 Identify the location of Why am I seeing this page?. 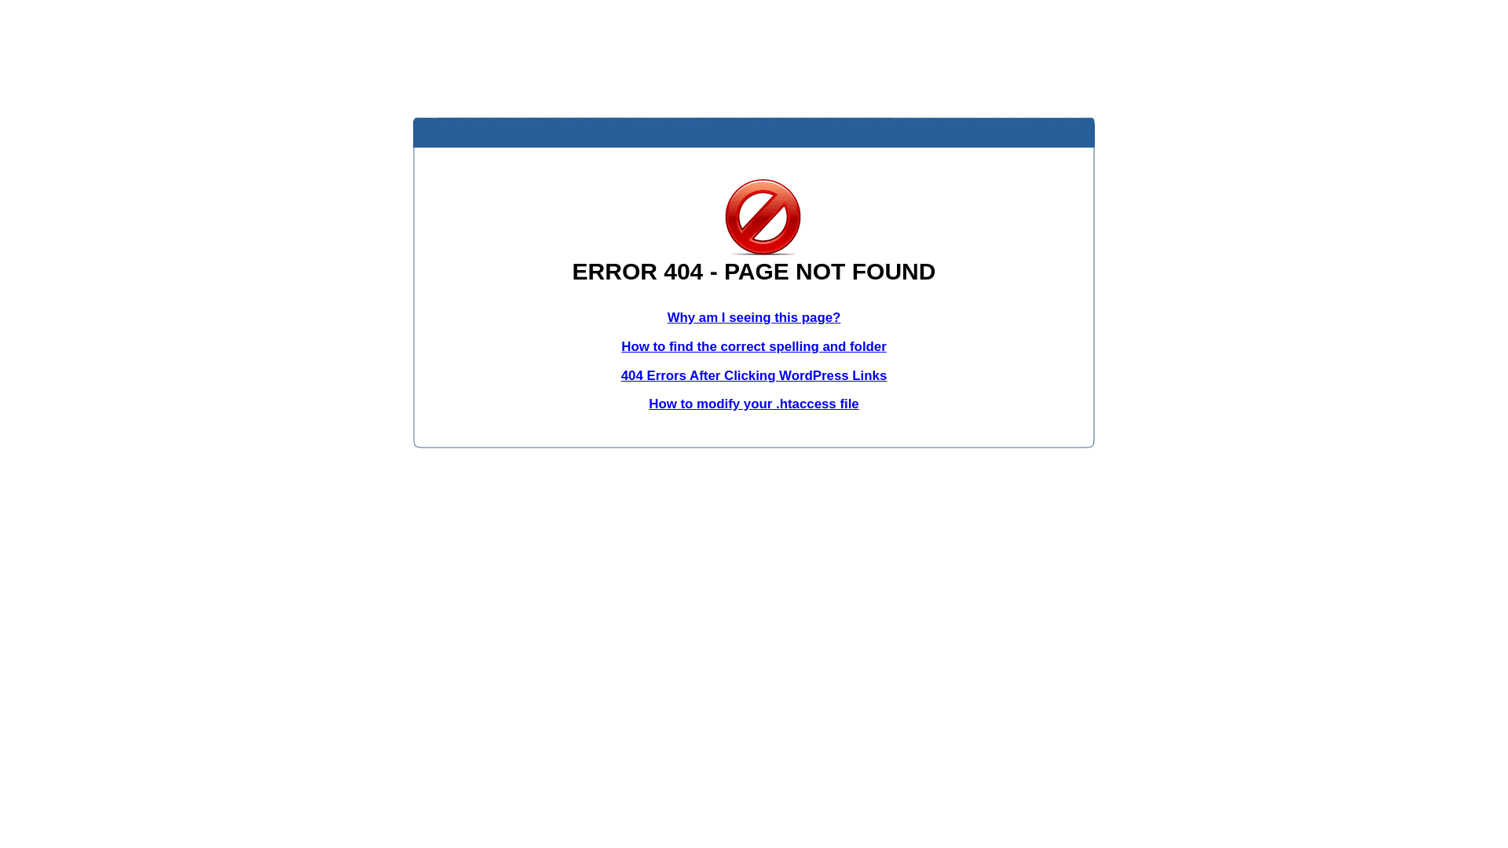
(754, 317).